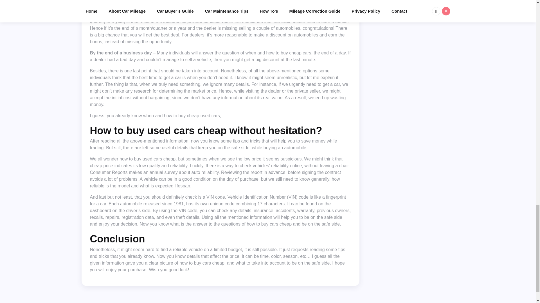  Describe the element at coordinates (256, 172) in the screenshot. I see `report` at that location.